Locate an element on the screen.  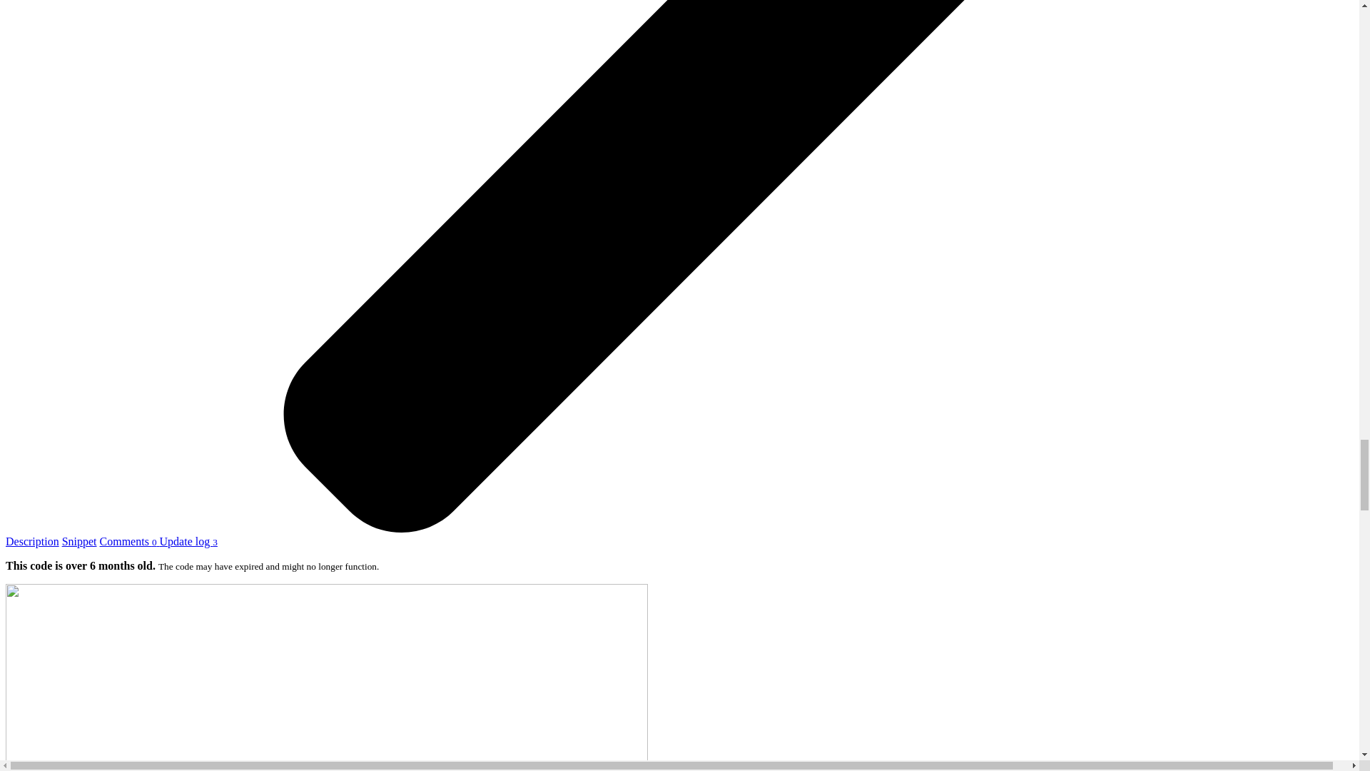
Update log 3 is located at coordinates (188, 541).